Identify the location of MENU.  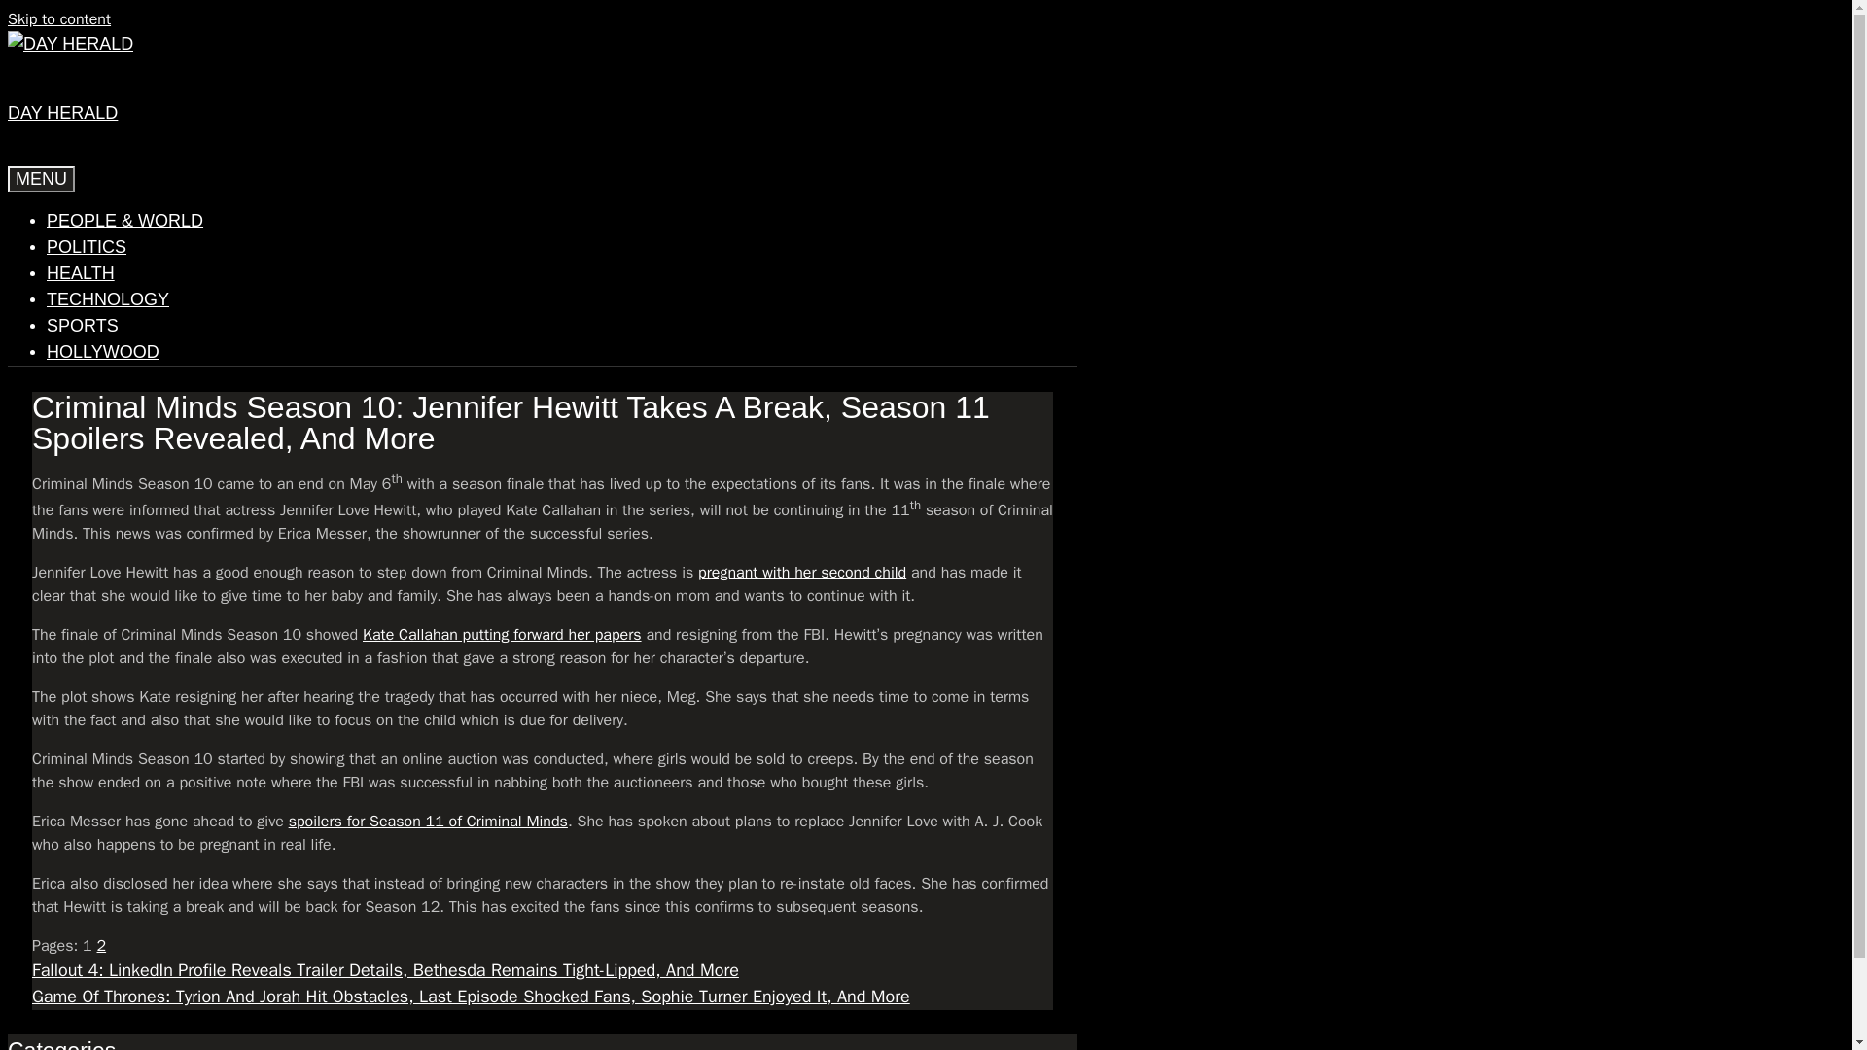
(41, 179).